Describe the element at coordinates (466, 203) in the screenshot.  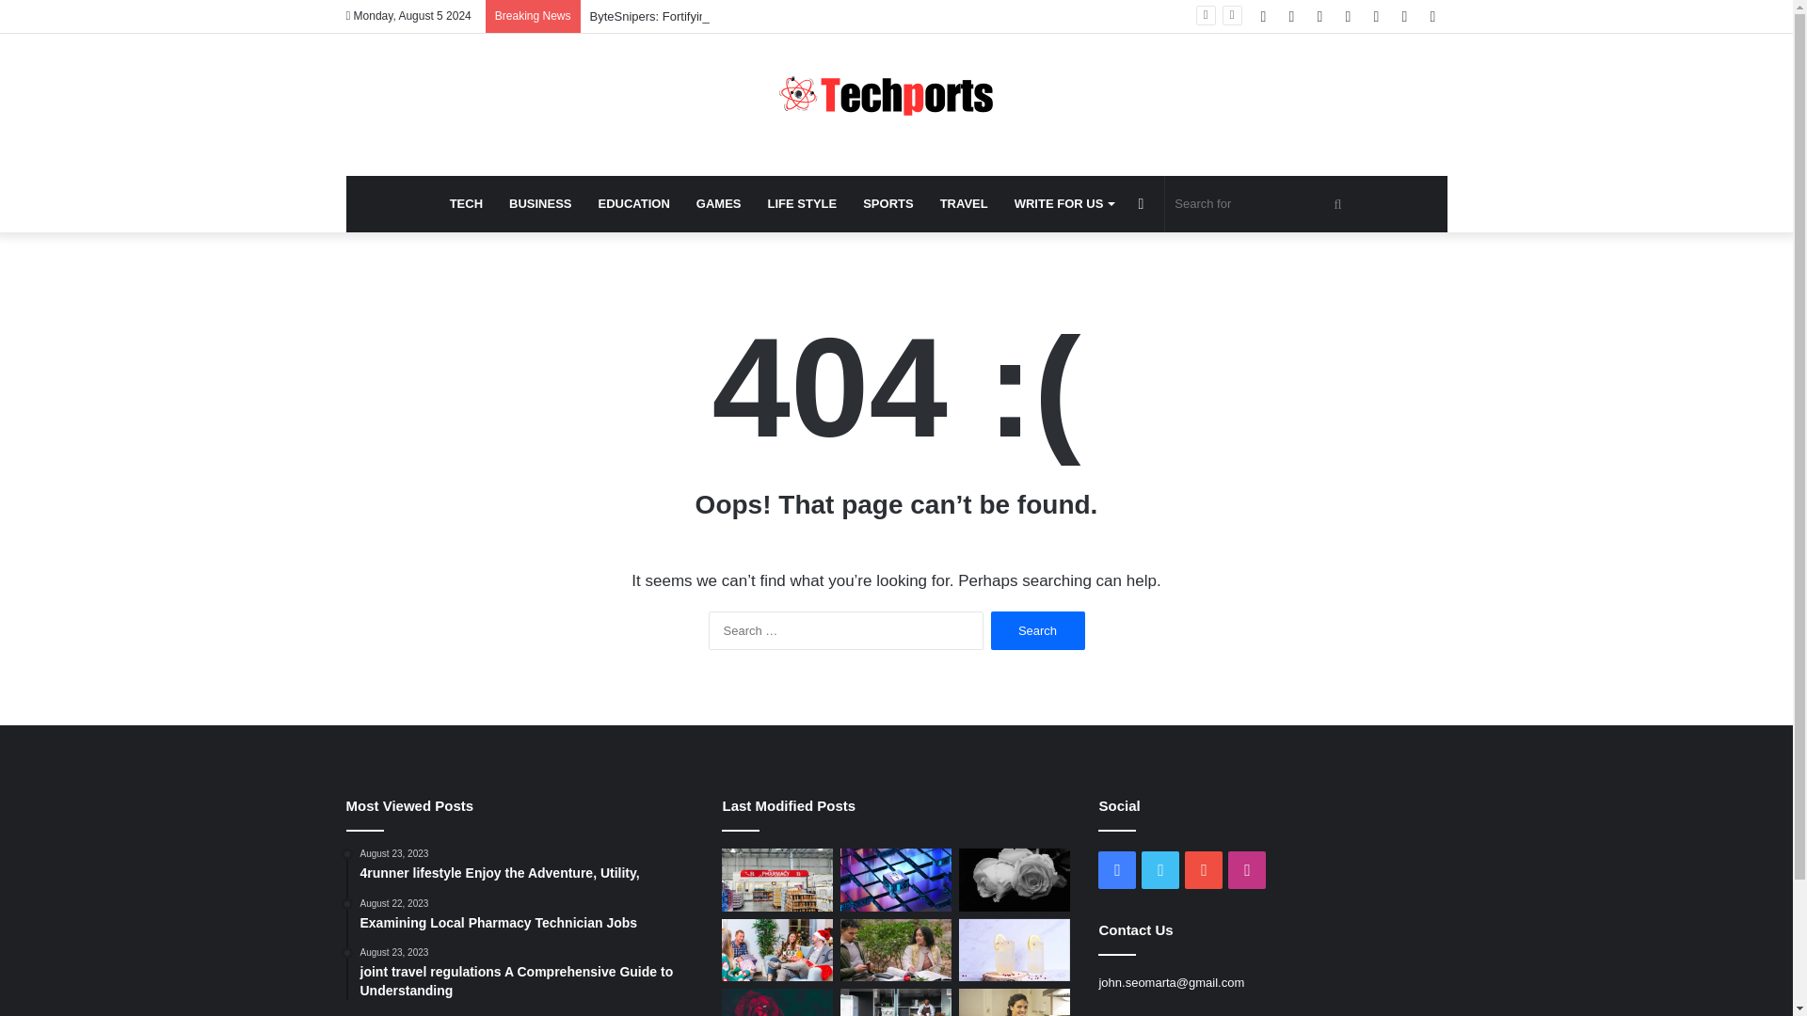
I see `Search` at that location.